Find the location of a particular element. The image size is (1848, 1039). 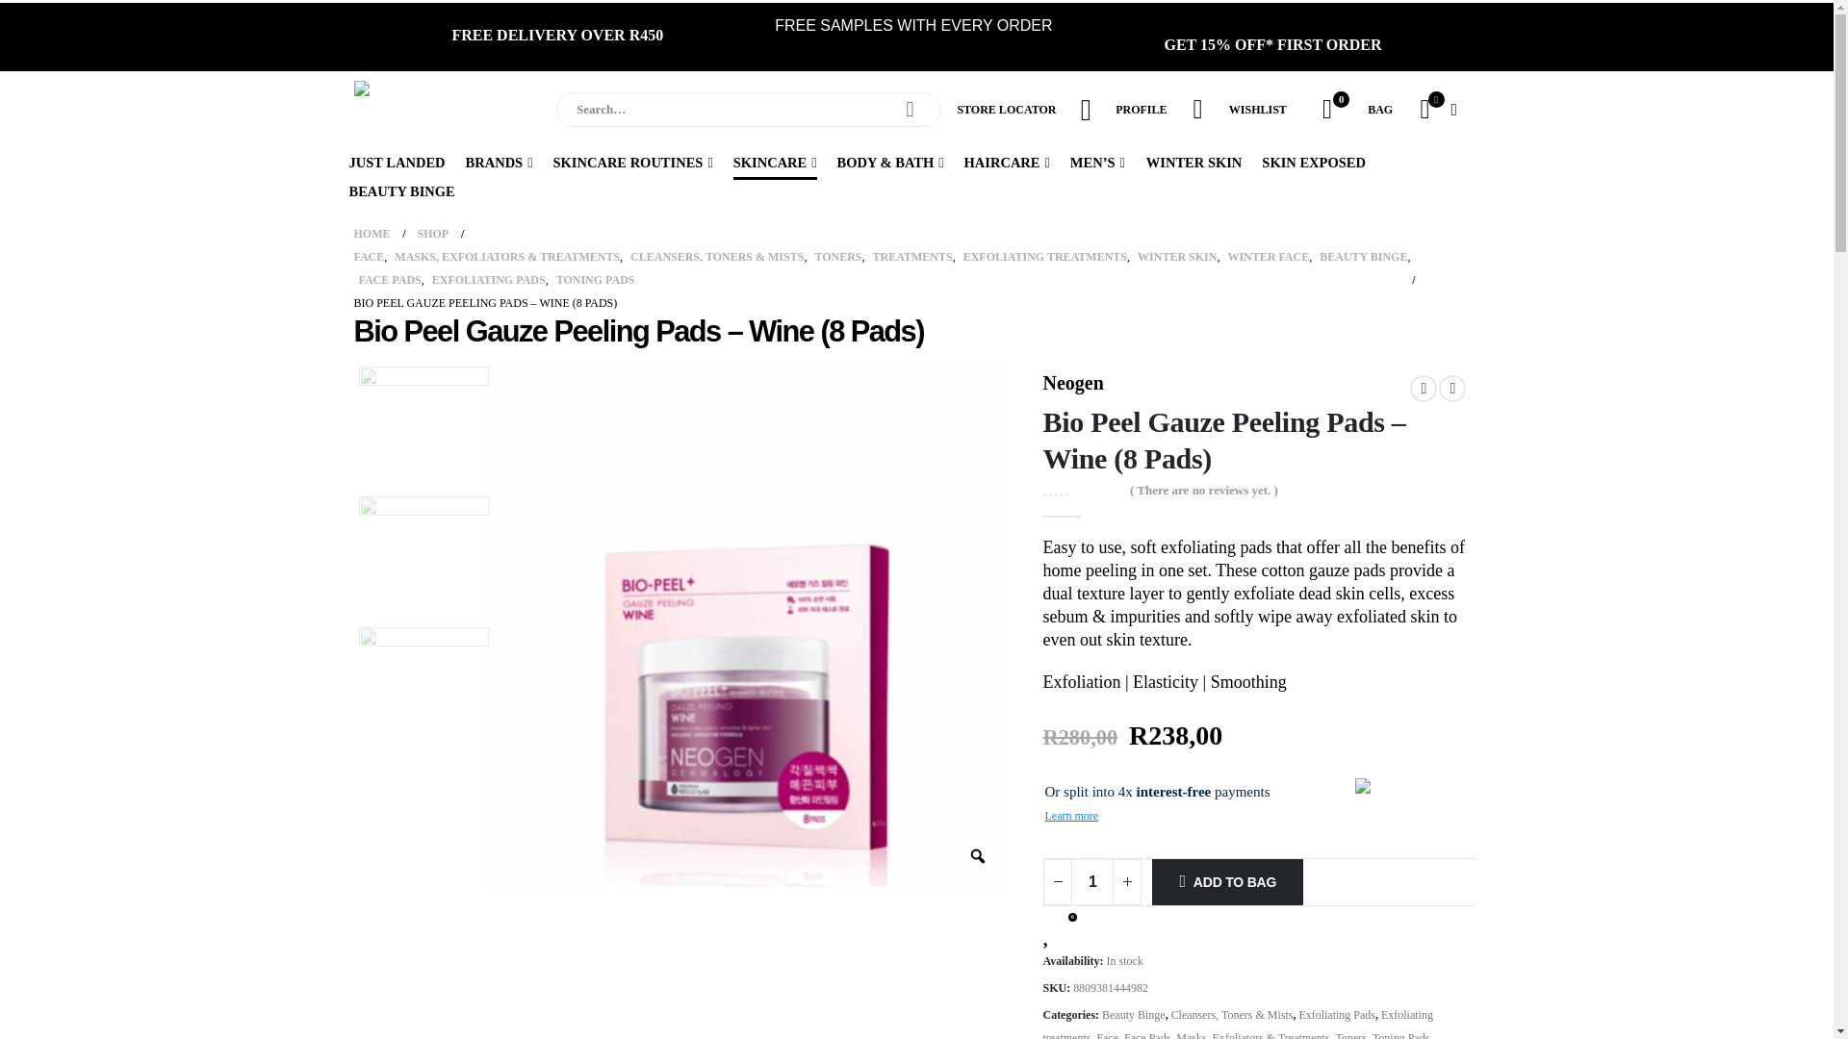

Search is located at coordinates (910, 110).